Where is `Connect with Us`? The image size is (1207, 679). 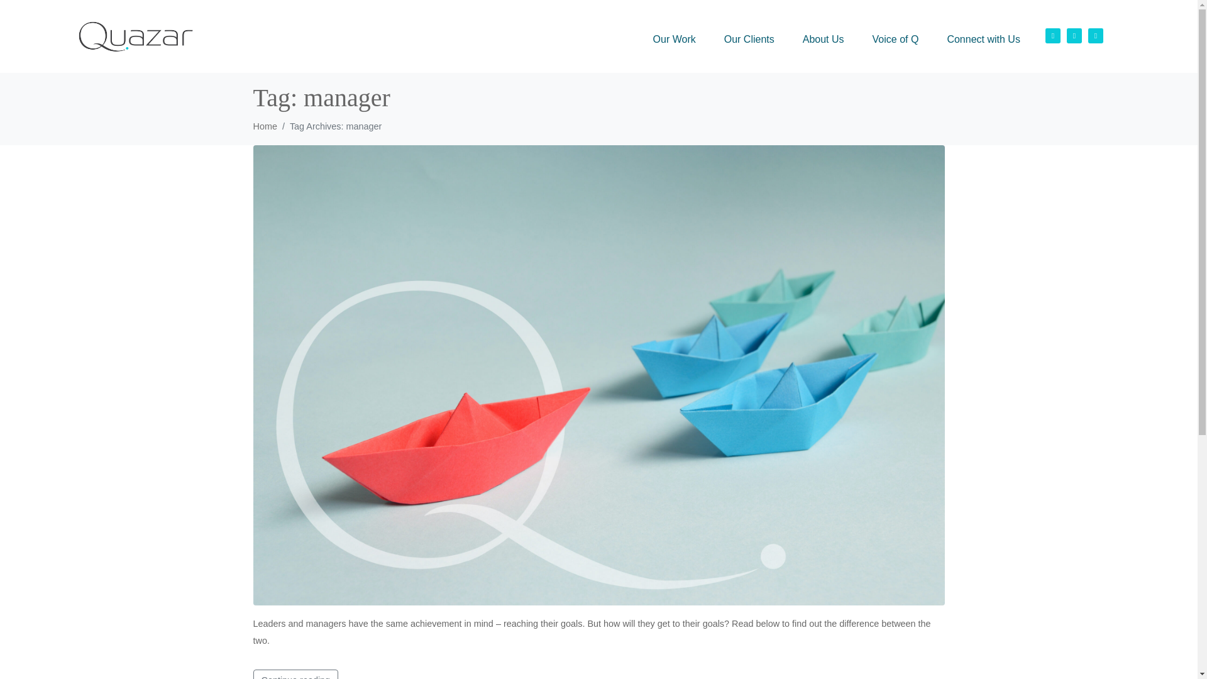 Connect with Us is located at coordinates (983, 39).